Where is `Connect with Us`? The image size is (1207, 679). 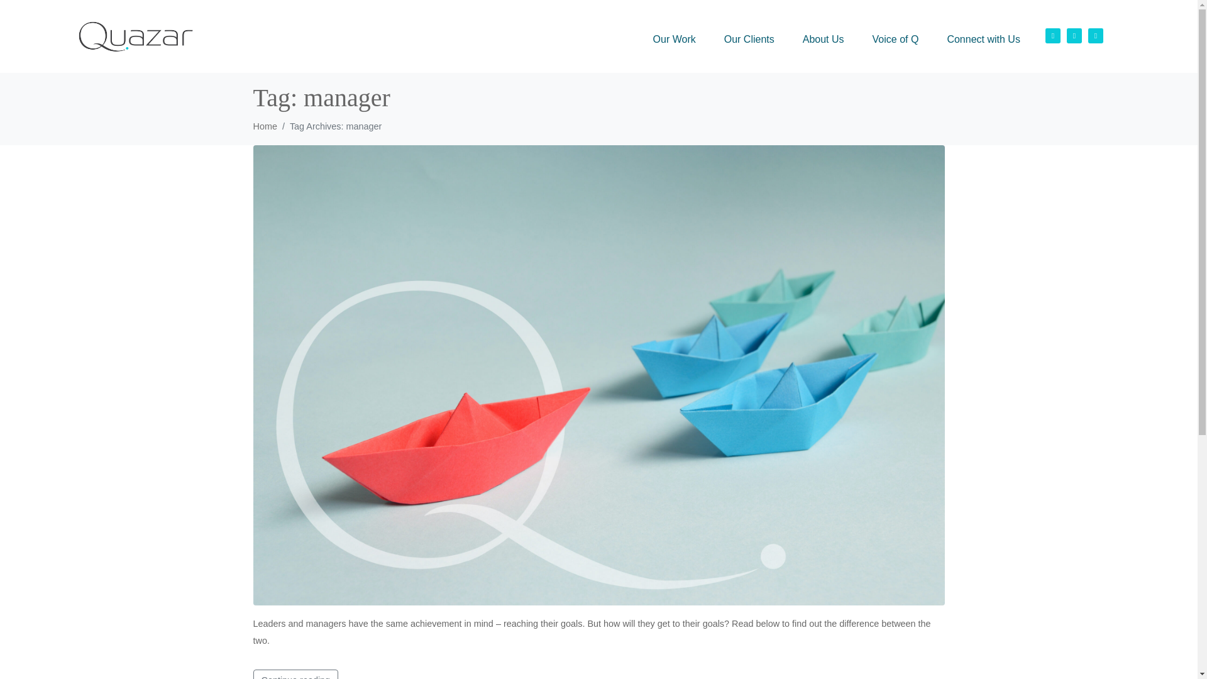 Connect with Us is located at coordinates (983, 39).